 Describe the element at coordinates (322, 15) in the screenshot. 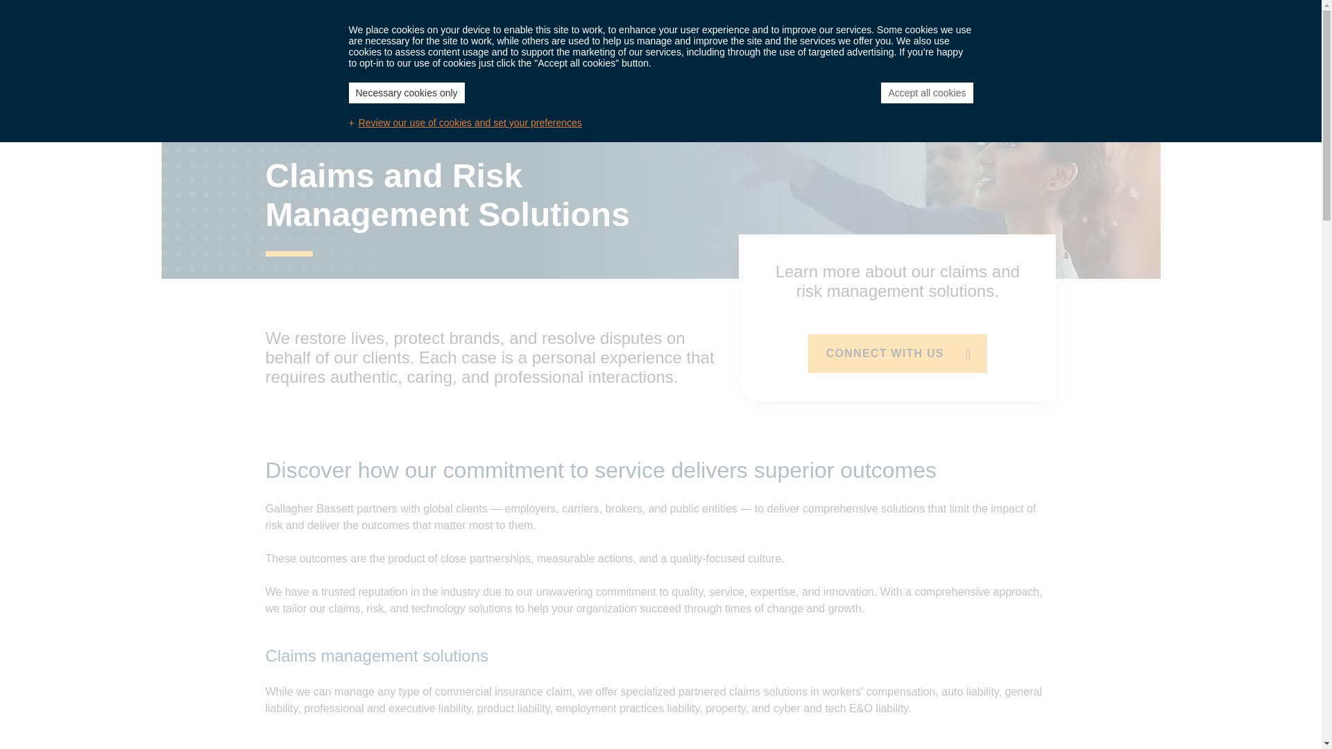

I see `North America` at that location.